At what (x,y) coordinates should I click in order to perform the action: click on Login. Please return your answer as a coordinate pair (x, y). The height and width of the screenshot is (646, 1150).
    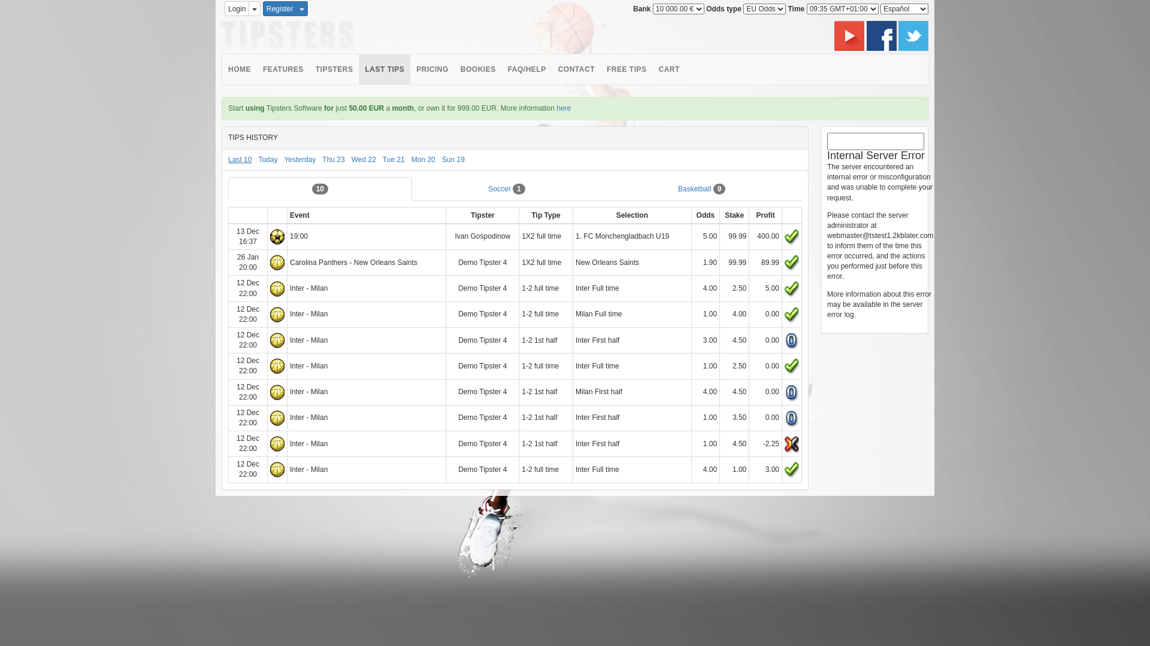
    Looking at the image, I should click on (237, 8).